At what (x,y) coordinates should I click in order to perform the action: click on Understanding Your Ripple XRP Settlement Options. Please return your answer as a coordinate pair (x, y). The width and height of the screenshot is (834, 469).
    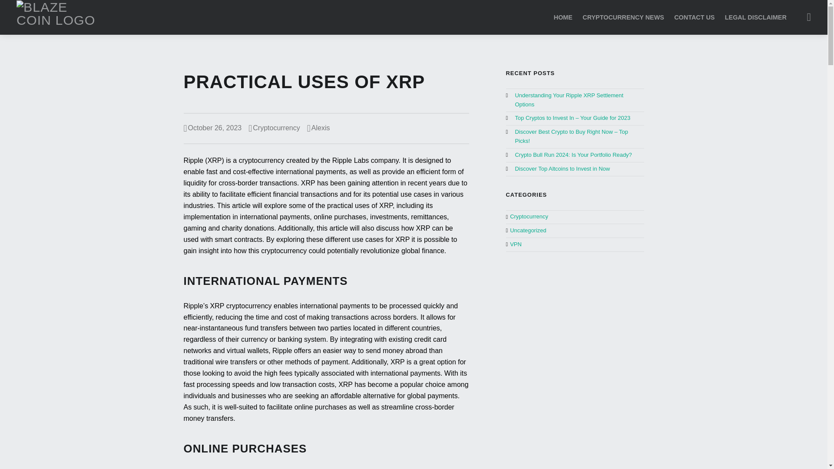
    Looking at the image, I should click on (569, 100).